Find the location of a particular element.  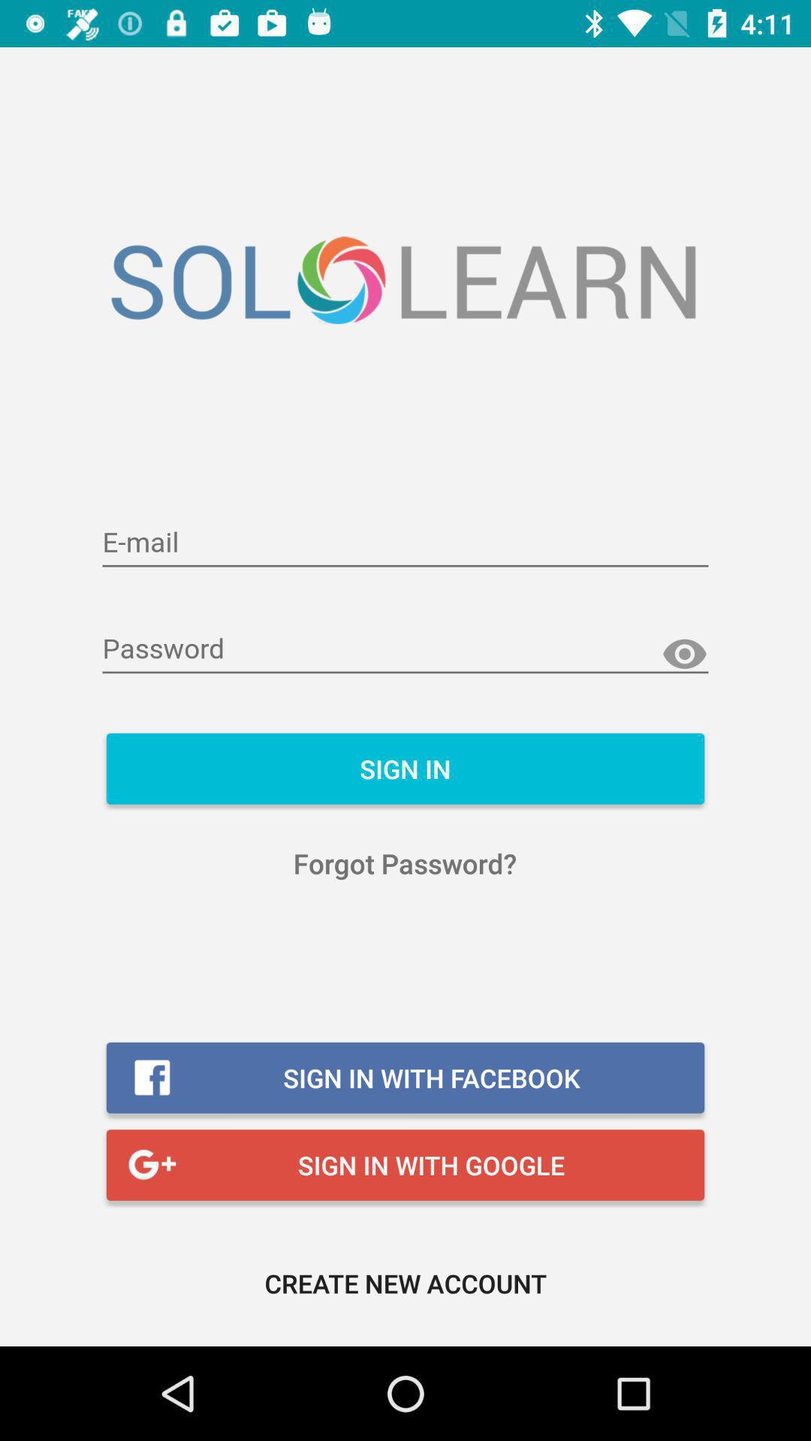

email textbox is located at coordinates (405, 543).